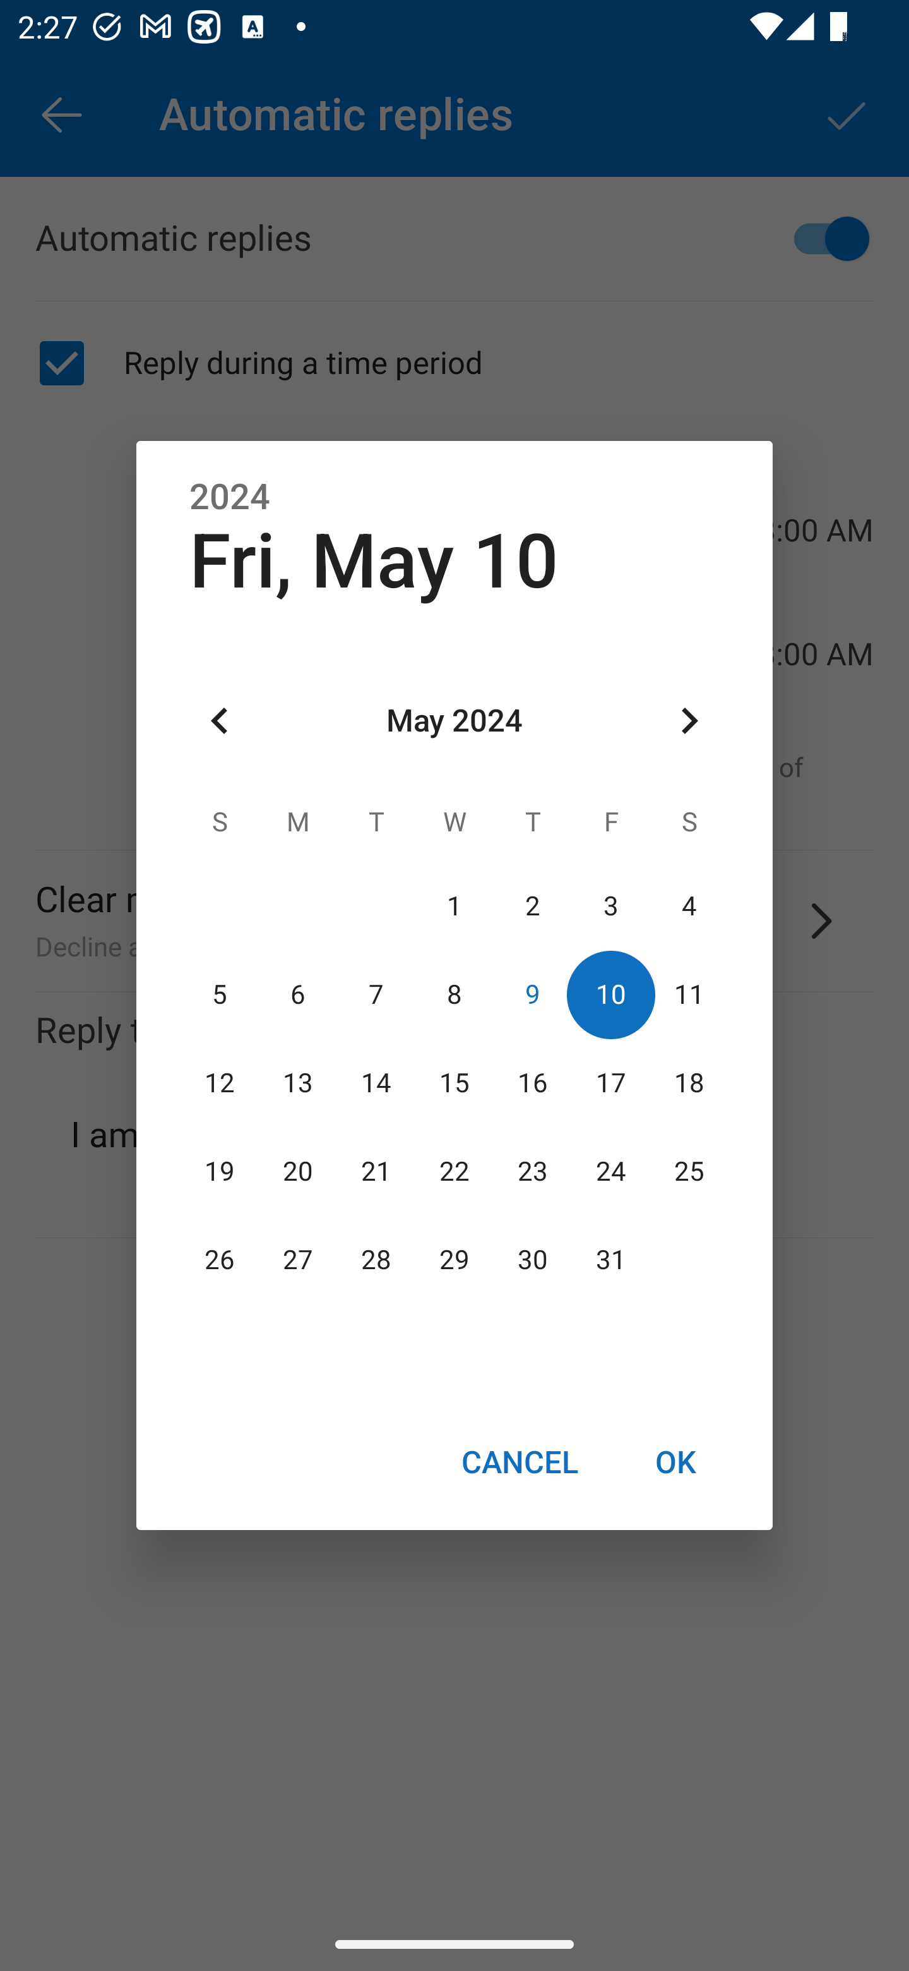 This screenshot has width=909, height=1971. I want to click on 31 31 May 2024, so click(610, 1260).